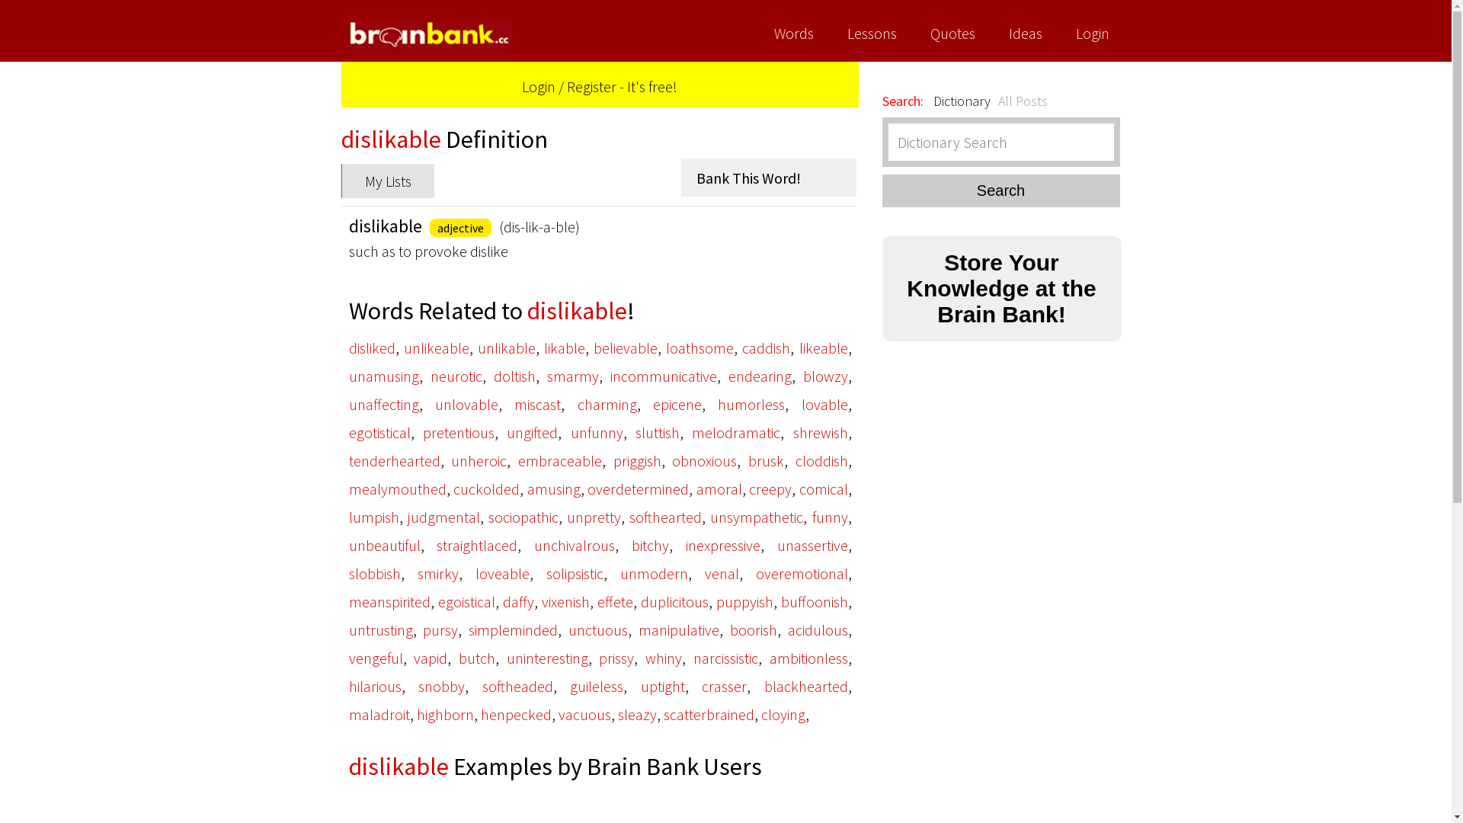  I want to click on sluttish, so click(658, 433).